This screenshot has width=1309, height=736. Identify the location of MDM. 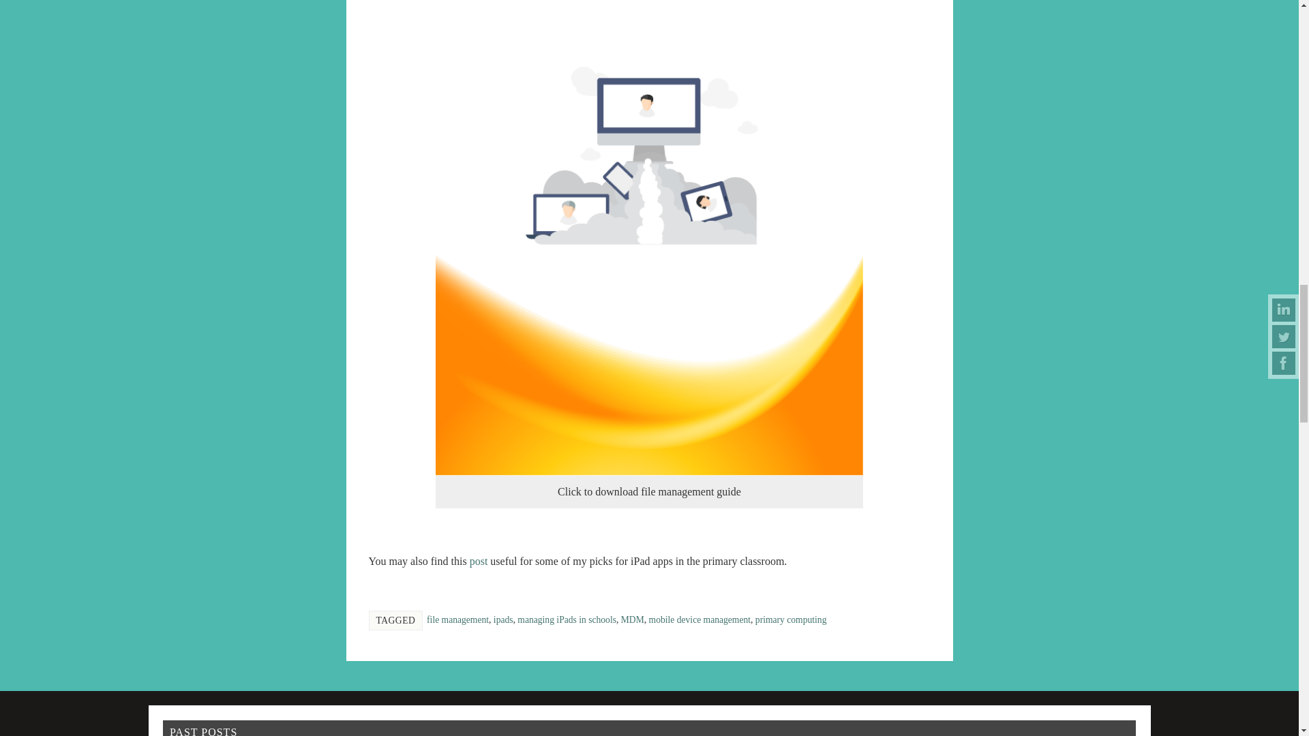
(632, 619).